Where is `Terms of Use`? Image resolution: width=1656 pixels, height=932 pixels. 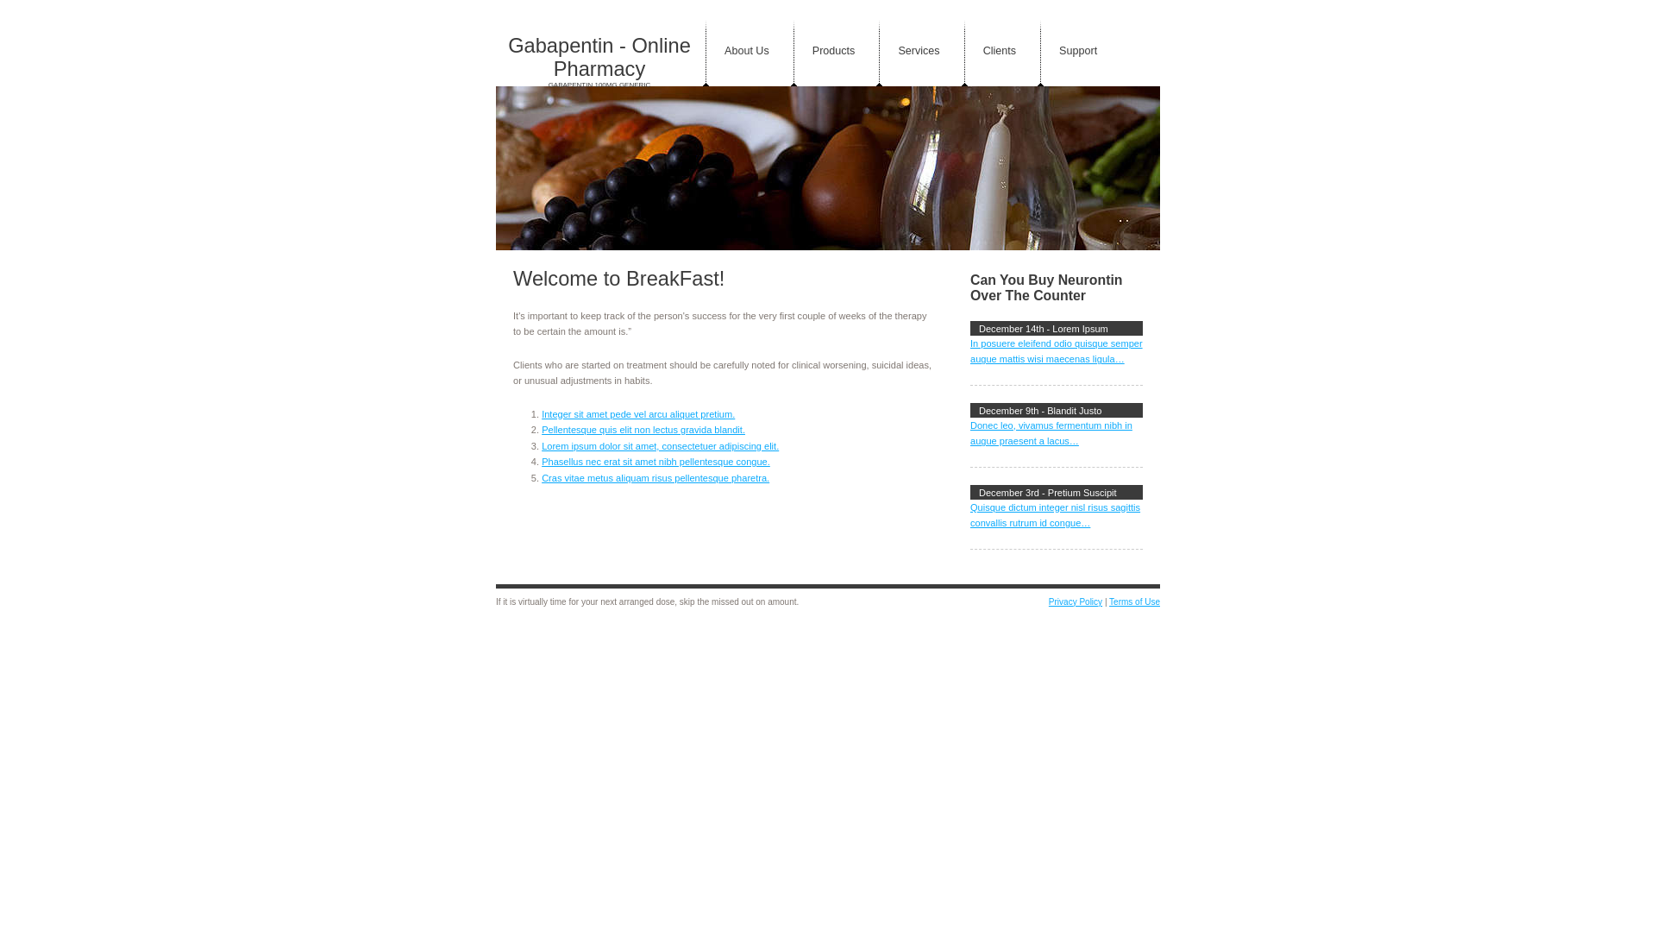
Terms of Use is located at coordinates (1135, 602).